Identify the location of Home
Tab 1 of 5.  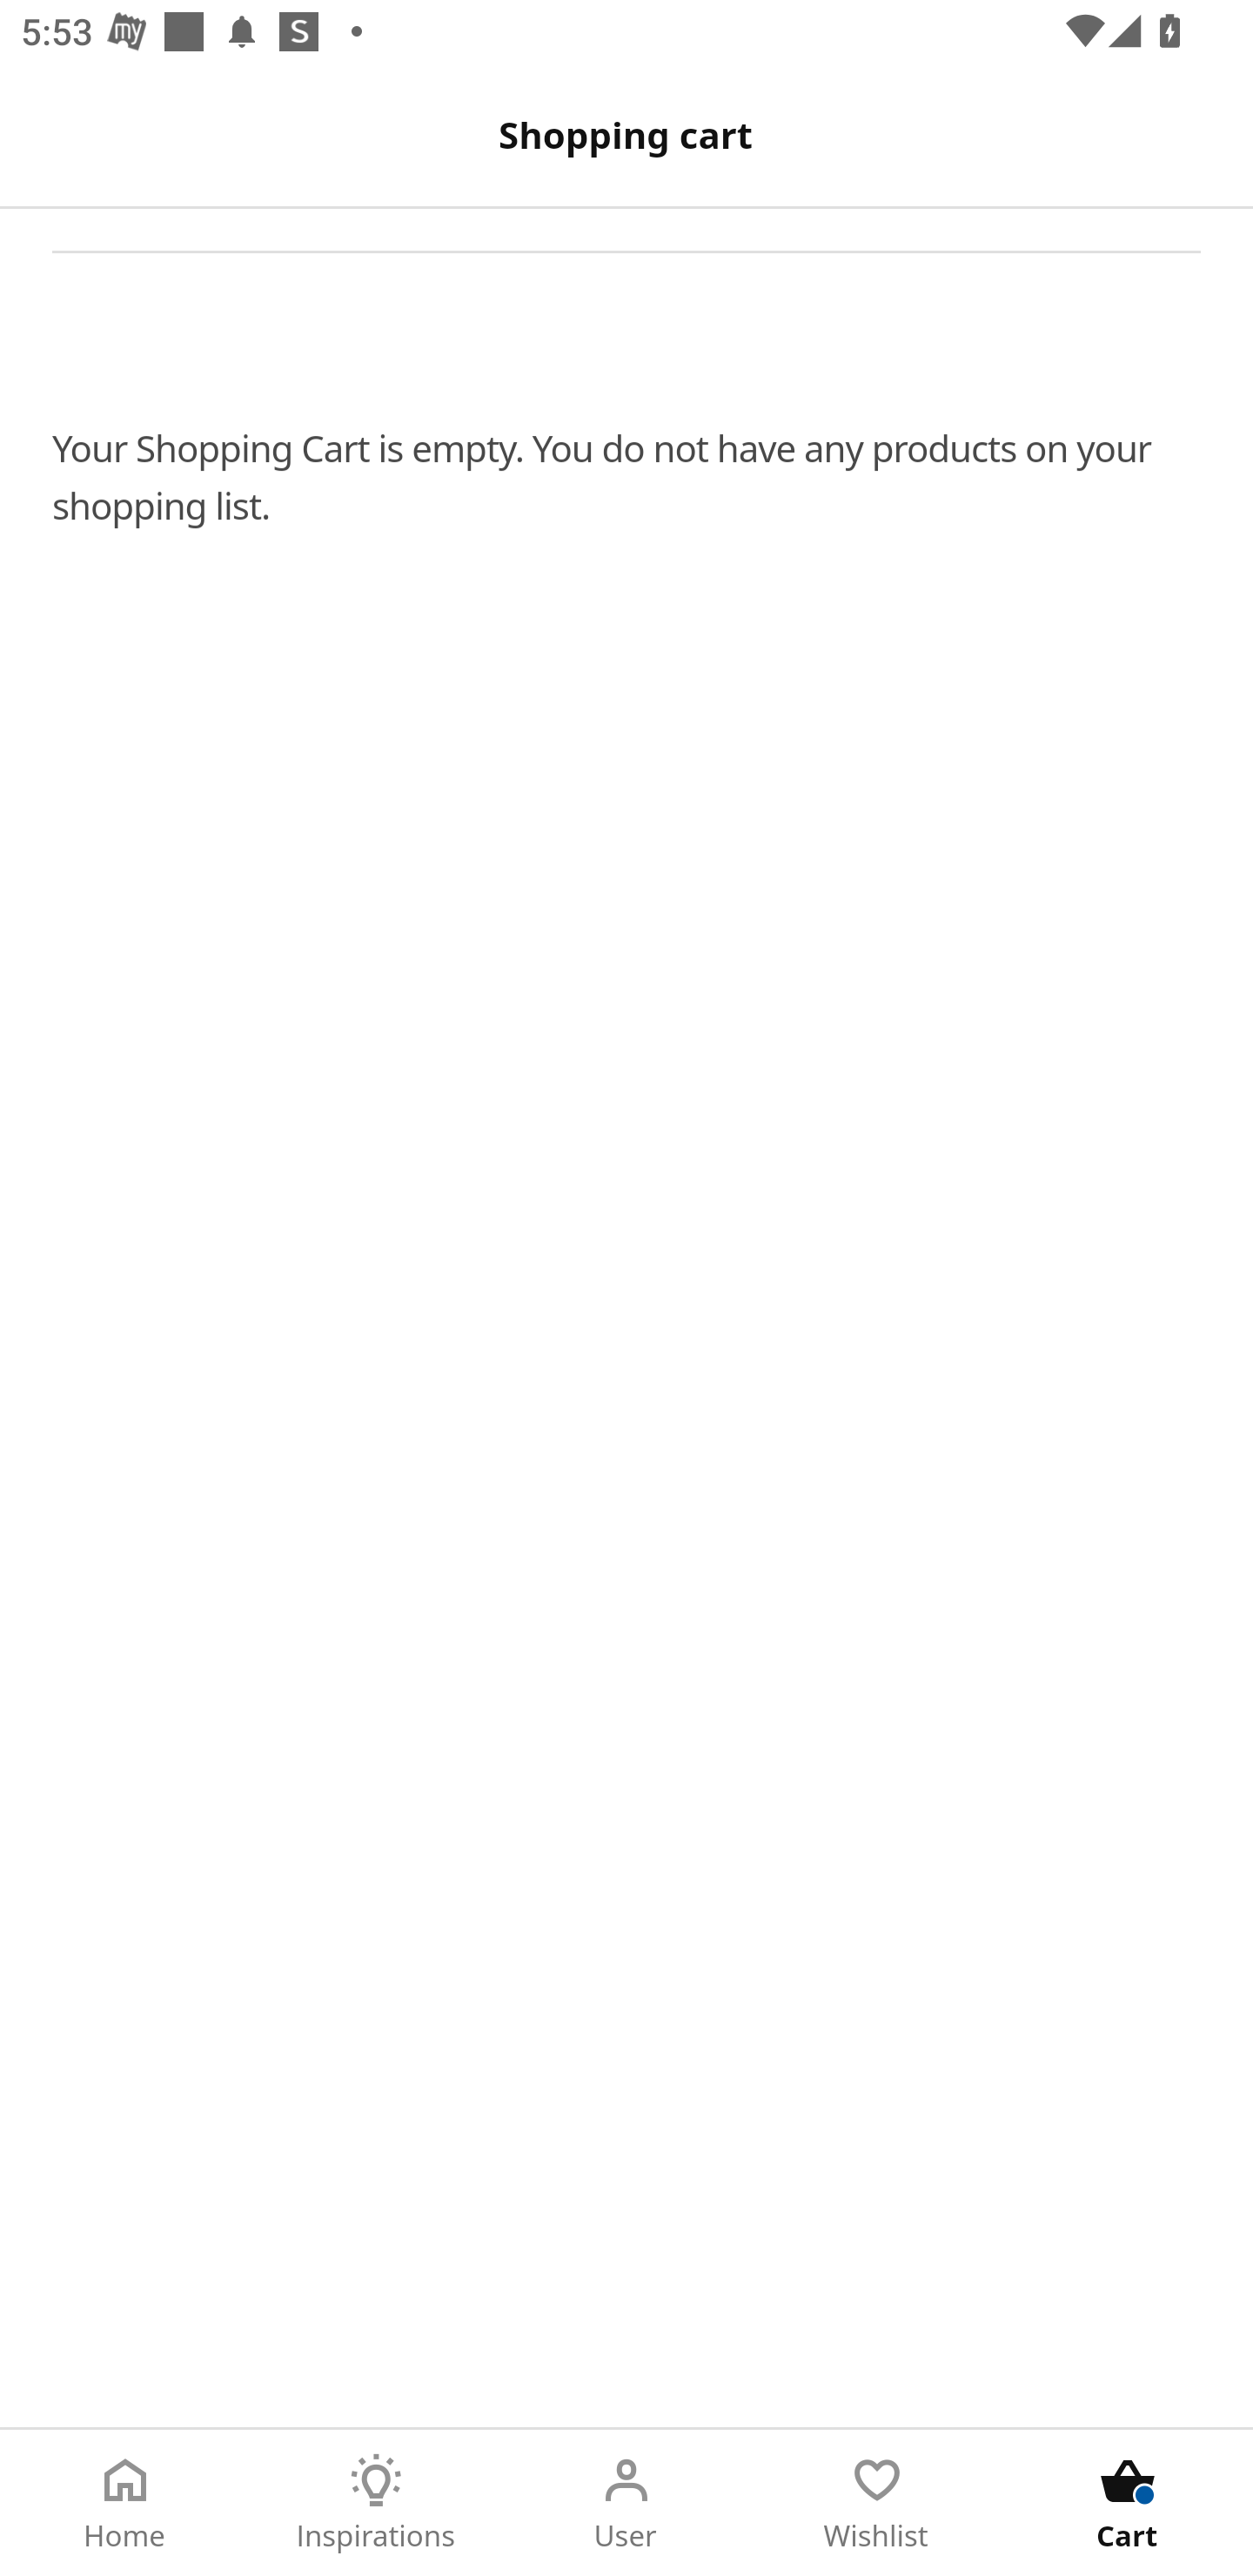
(125, 2503).